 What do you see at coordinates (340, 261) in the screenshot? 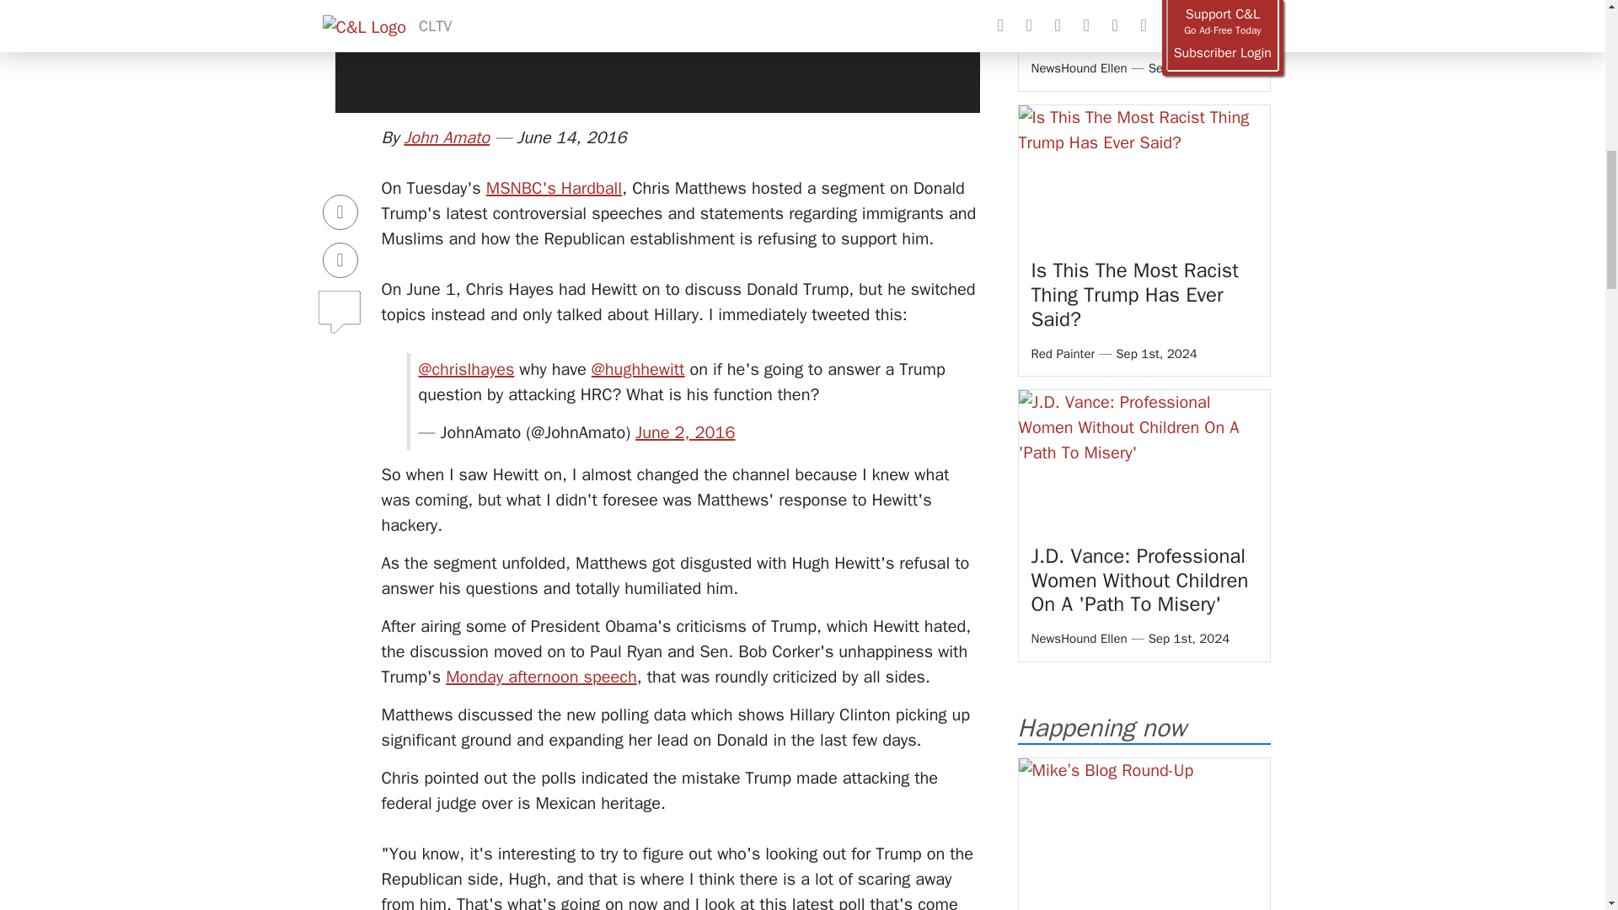
I see `Comments` at bounding box center [340, 261].